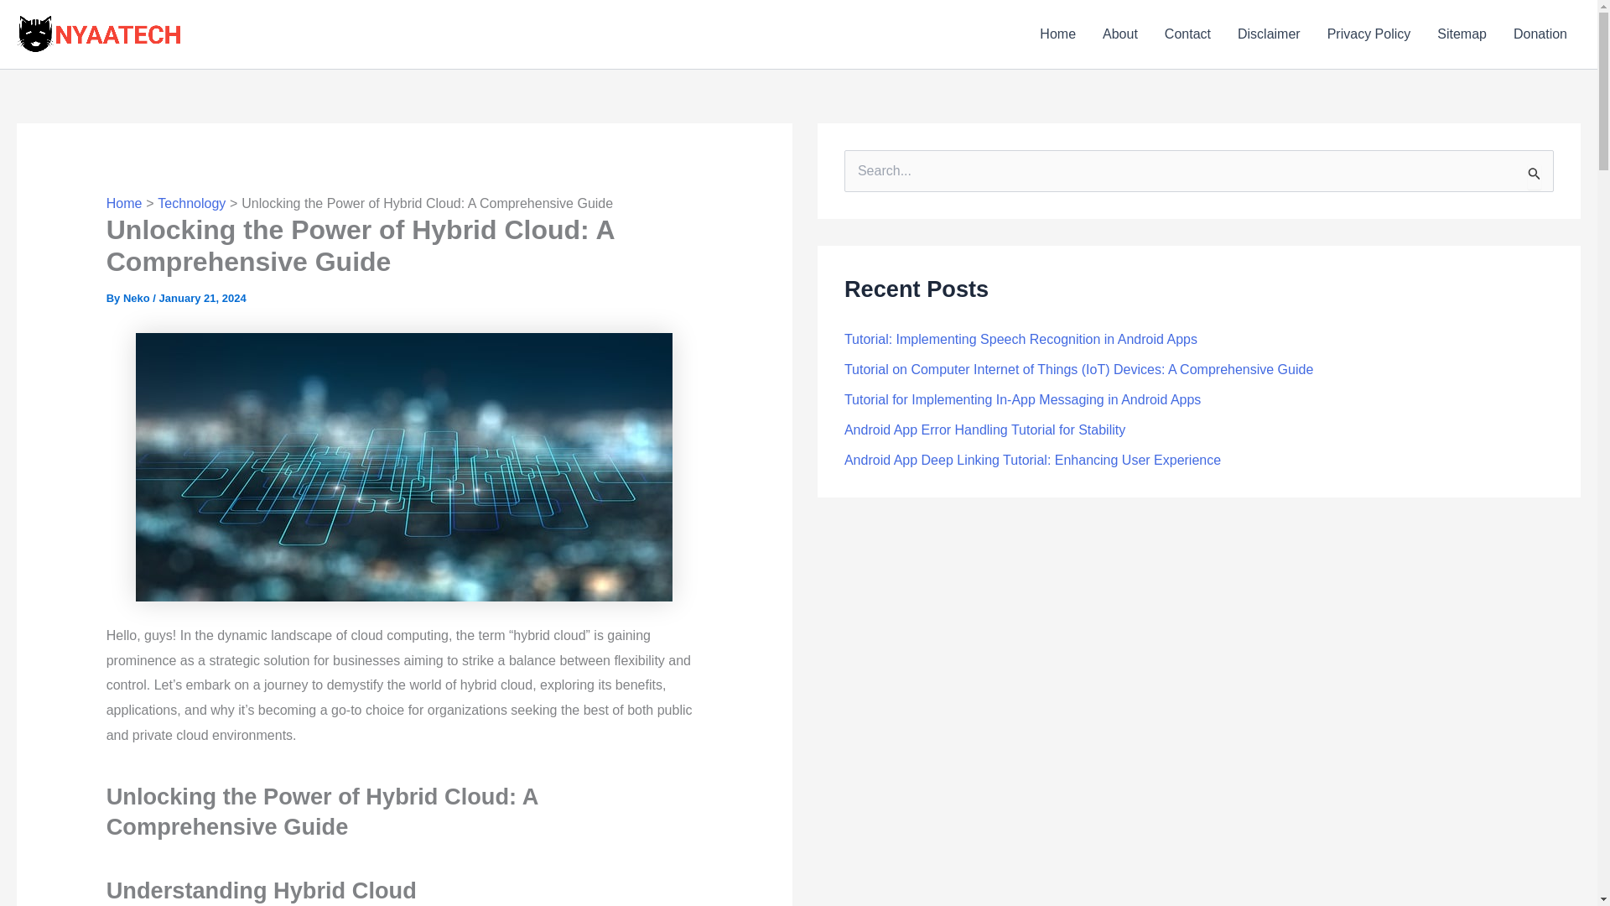  I want to click on Donation, so click(1540, 34).